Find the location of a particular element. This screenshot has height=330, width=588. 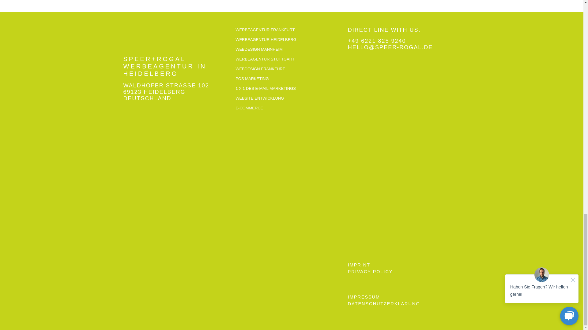

E-COMMERCE is located at coordinates (290, 108).